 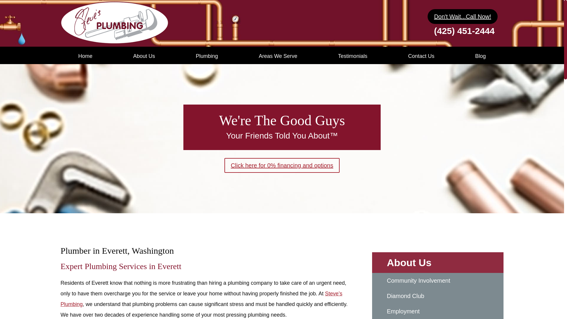 What do you see at coordinates (144, 56) in the screenshot?
I see `About Us` at bounding box center [144, 56].